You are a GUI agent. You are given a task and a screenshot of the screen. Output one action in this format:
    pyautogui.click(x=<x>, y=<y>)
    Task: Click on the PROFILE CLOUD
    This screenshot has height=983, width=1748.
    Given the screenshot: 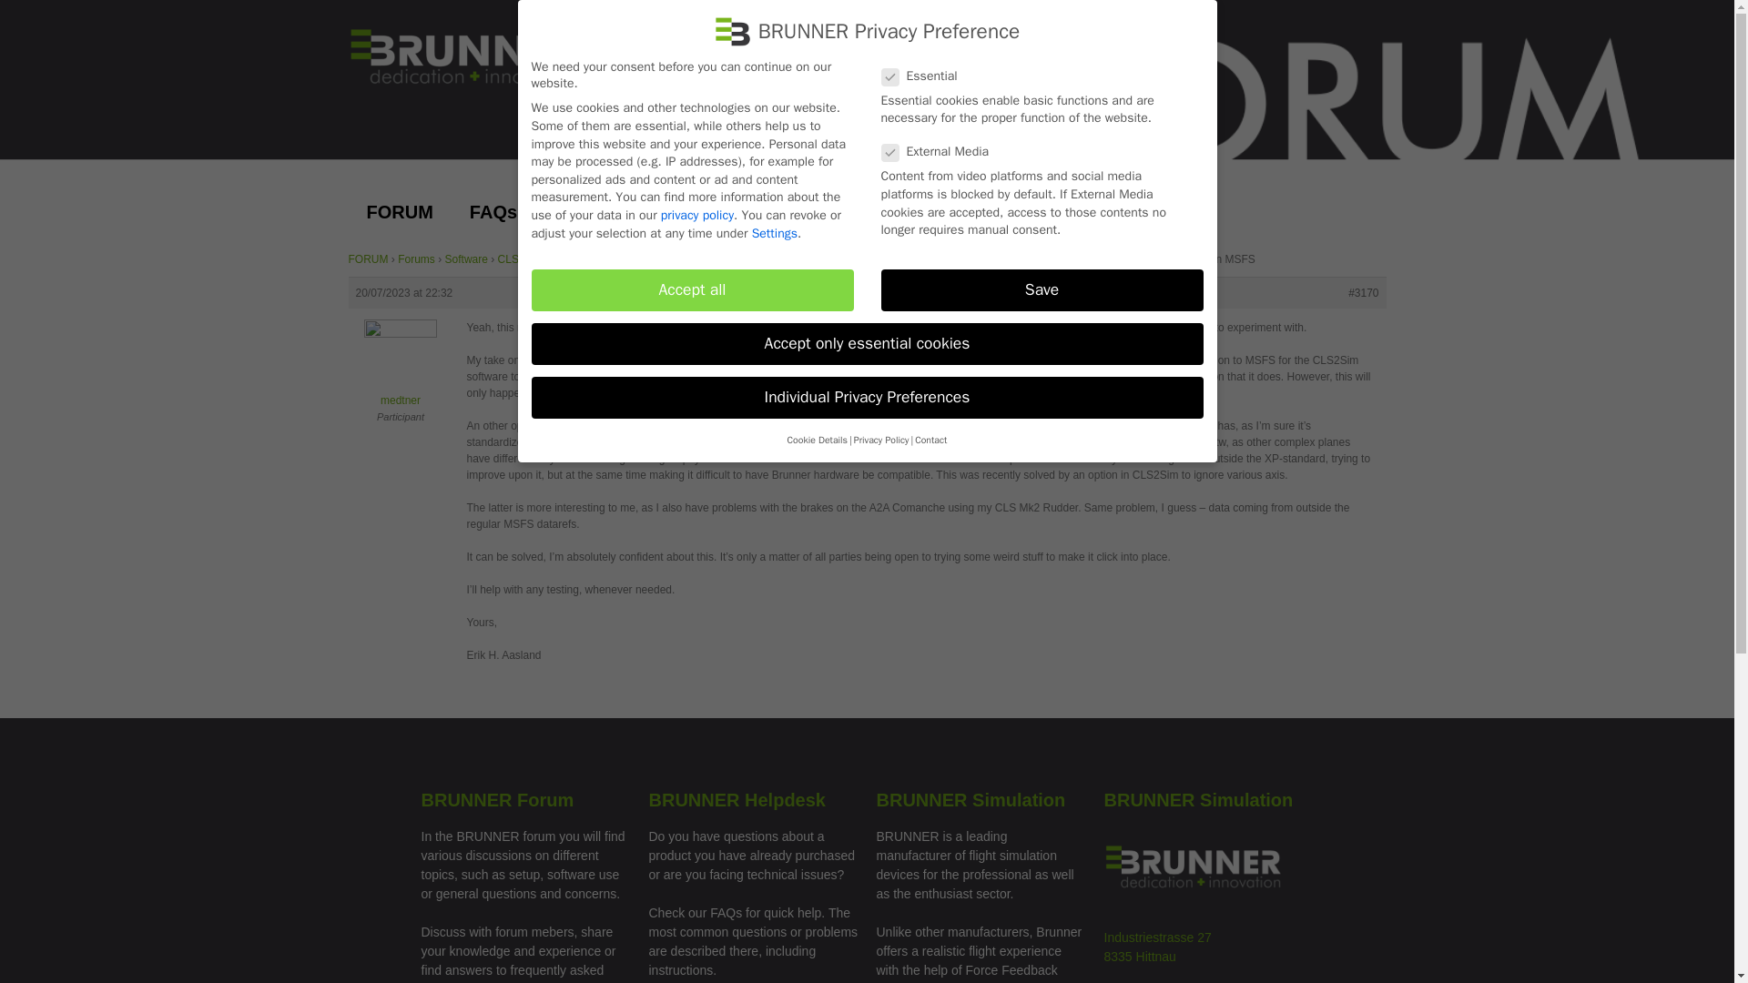 What is the action you would take?
    pyautogui.click(x=921, y=211)
    